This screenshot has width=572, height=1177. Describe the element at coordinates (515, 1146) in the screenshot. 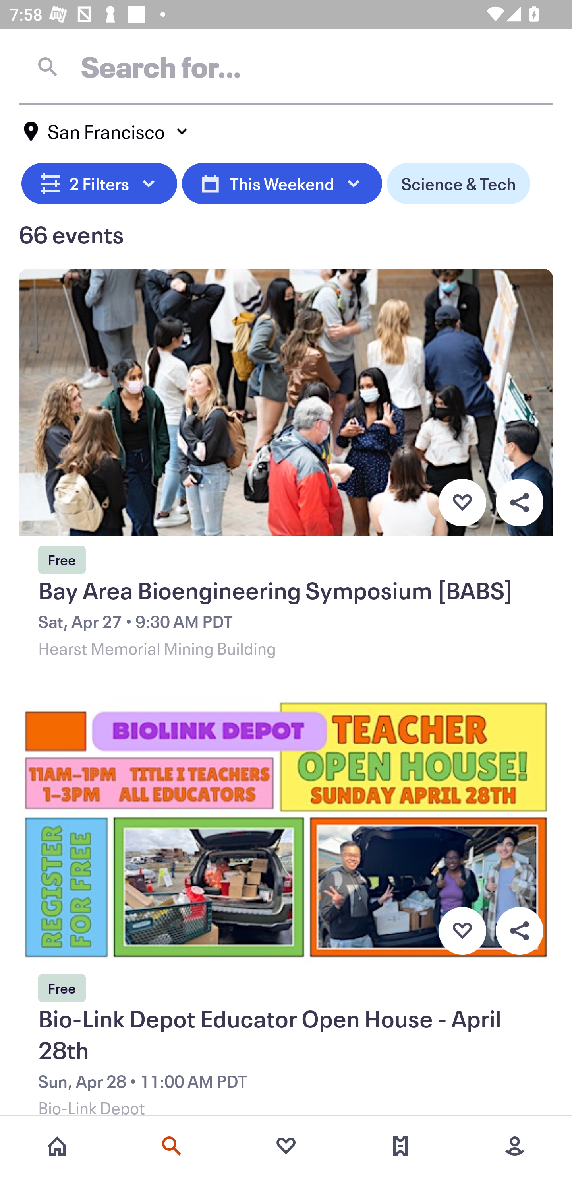

I see `More` at that location.